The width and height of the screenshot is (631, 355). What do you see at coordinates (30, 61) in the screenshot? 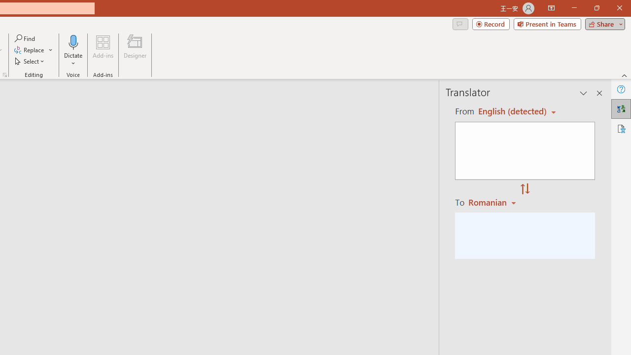
I see `Select` at bounding box center [30, 61].